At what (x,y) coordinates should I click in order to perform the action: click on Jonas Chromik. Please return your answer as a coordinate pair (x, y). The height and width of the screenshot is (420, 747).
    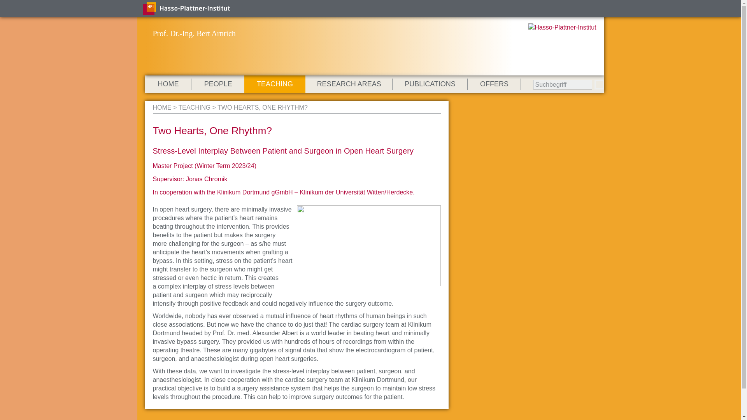
    Looking at the image, I should click on (207, 179).